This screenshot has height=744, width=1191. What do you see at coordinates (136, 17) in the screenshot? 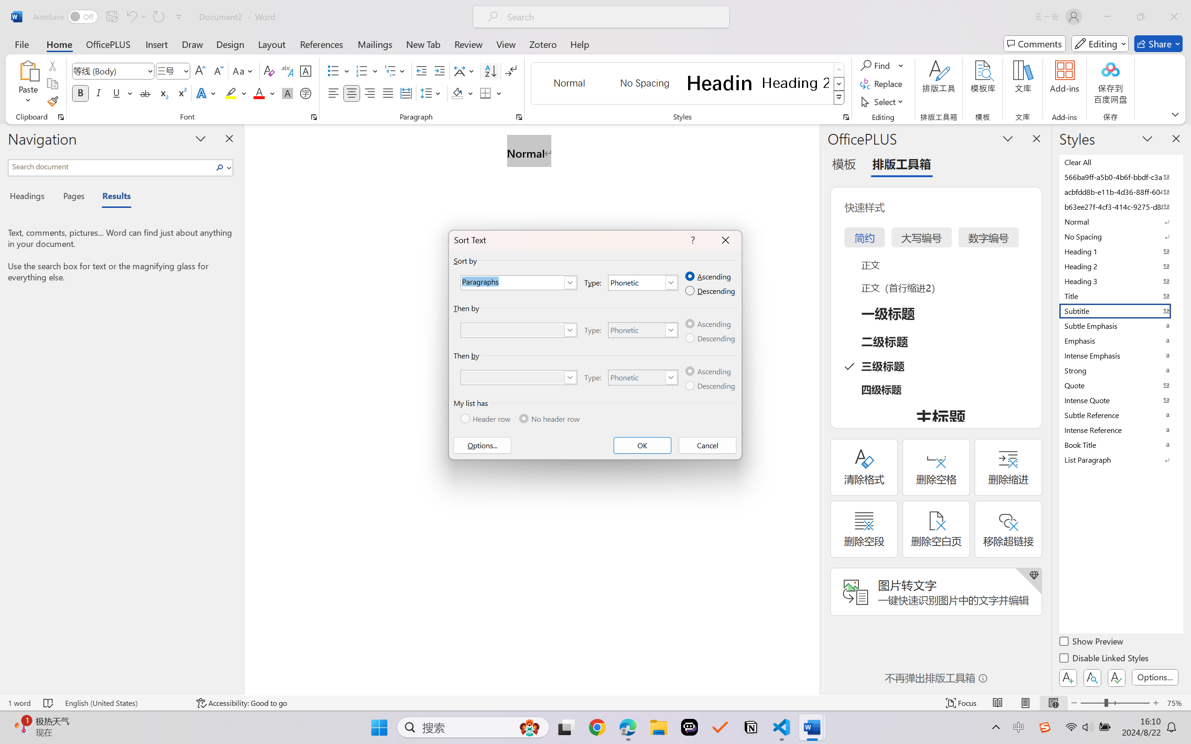
I see `Undo Style` at bounding box center [136, 17].